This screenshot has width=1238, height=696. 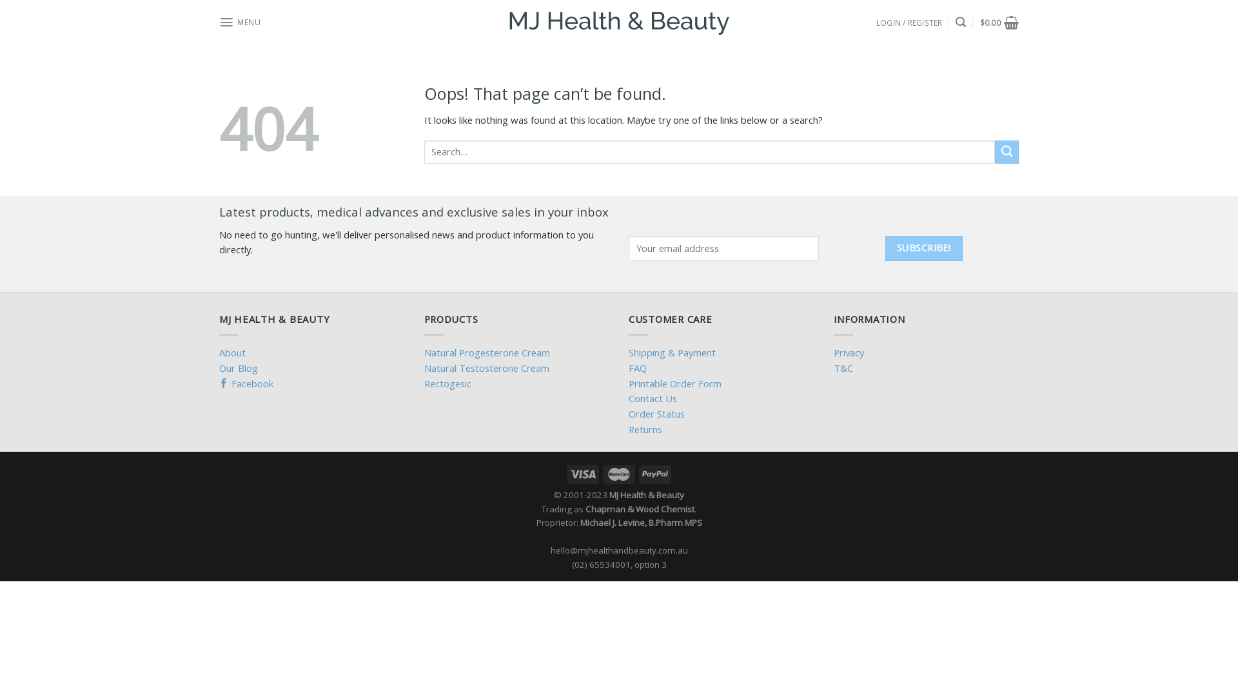 What do you see at coordinates (675, 383) in the screenshot?
I see `Printable Order Form` at bounding box center [675, 383].